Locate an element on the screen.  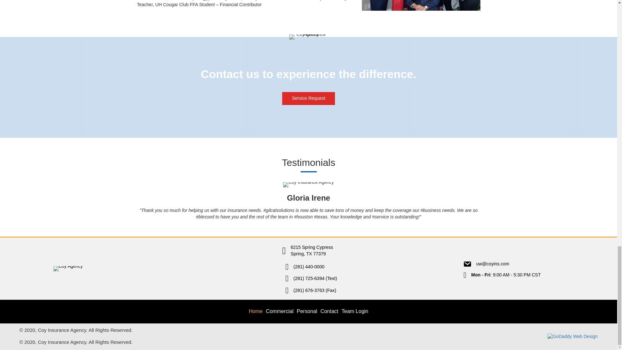
COY AGENCY is located at coordinates (68, 268).